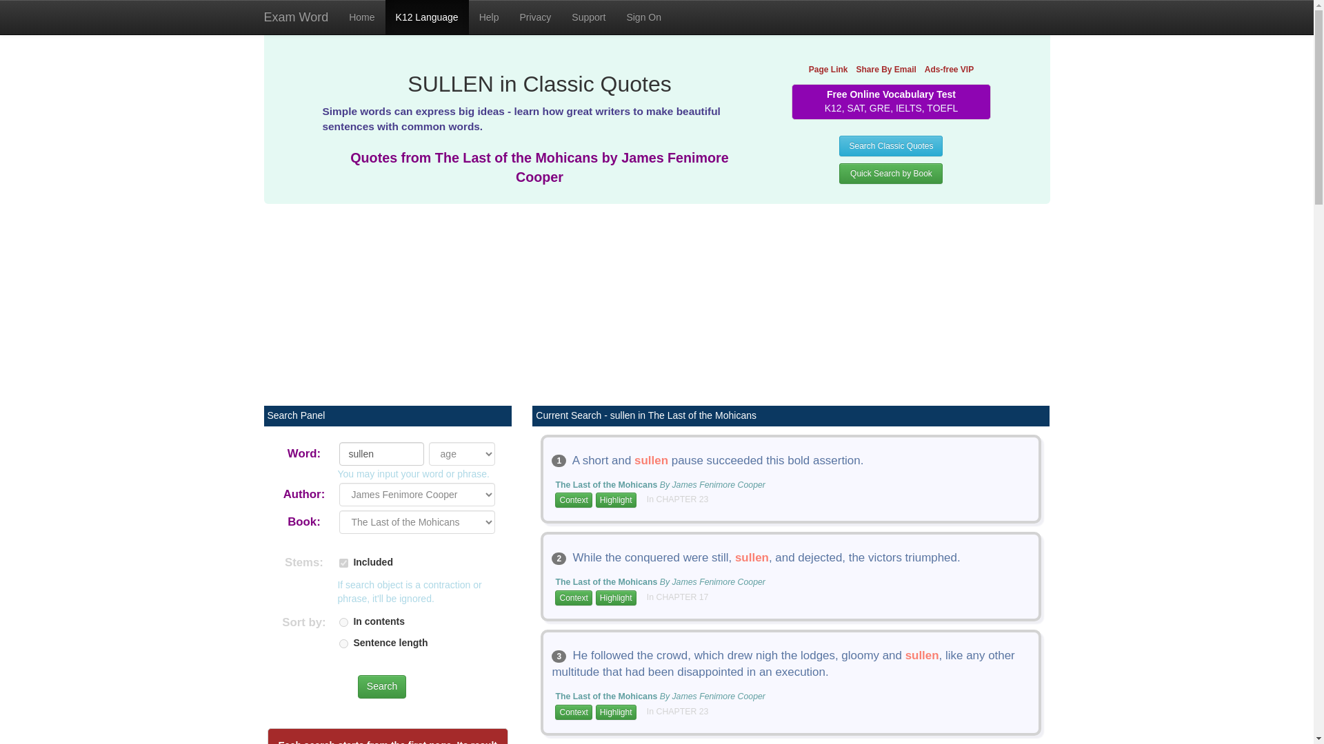 Image resolution: width=1324 pixels, height=744 pixels. What do you see at coordinates (616, 499) in the screenshot?
I see `Highlight` at bounding box center [616, 499].